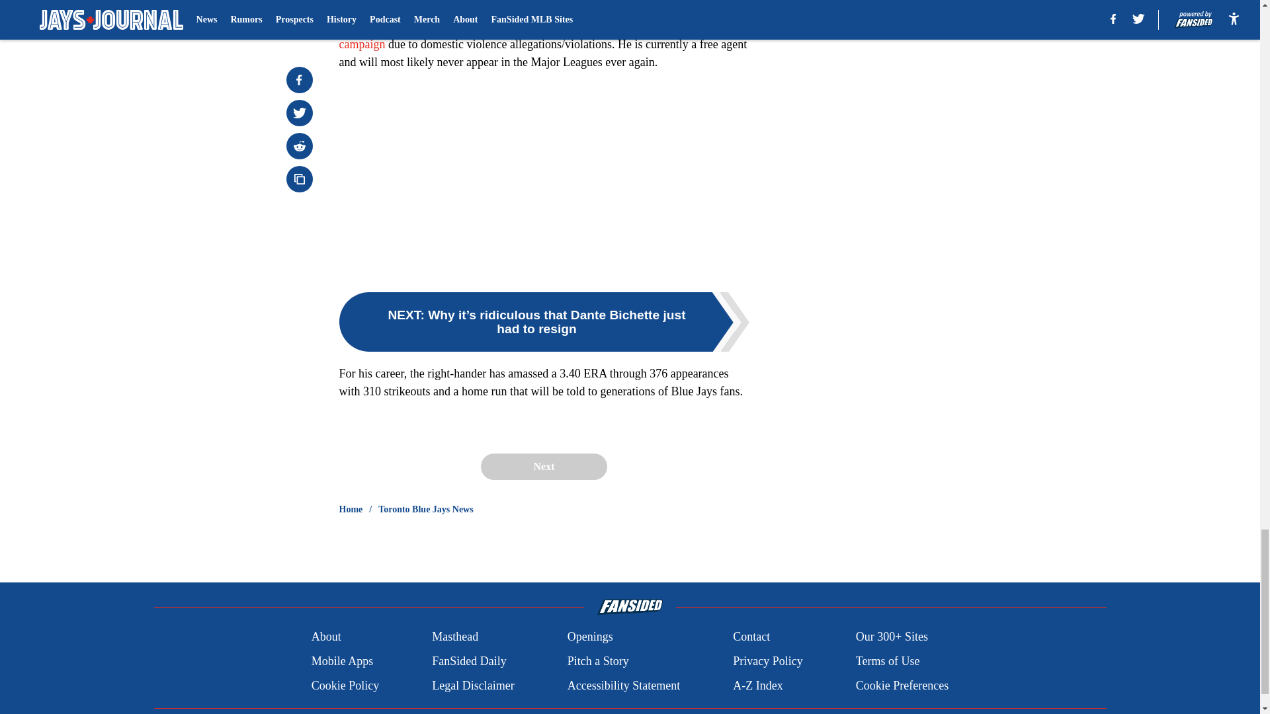 This screenshot has width=1270, height=714. Describe the element at coordinates (455, 637) in the screenshot. I see `Masthead` at that location.